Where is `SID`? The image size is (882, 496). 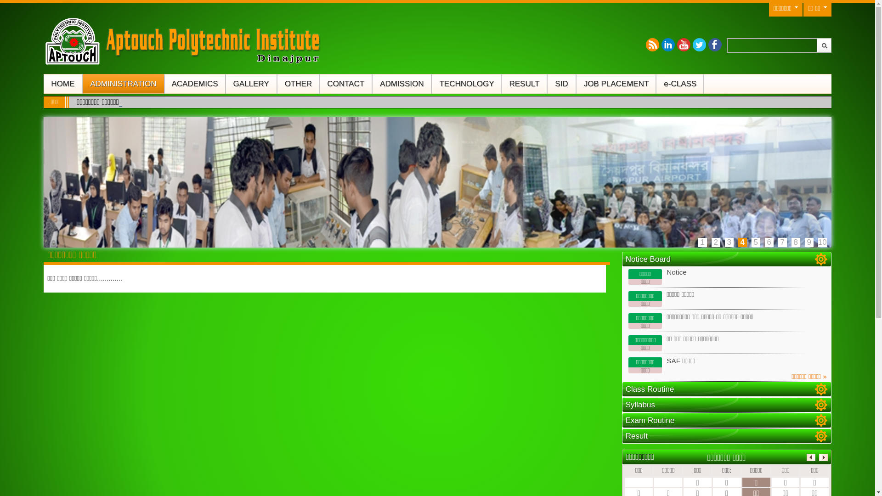
SID is located at coordinates (561, 84).